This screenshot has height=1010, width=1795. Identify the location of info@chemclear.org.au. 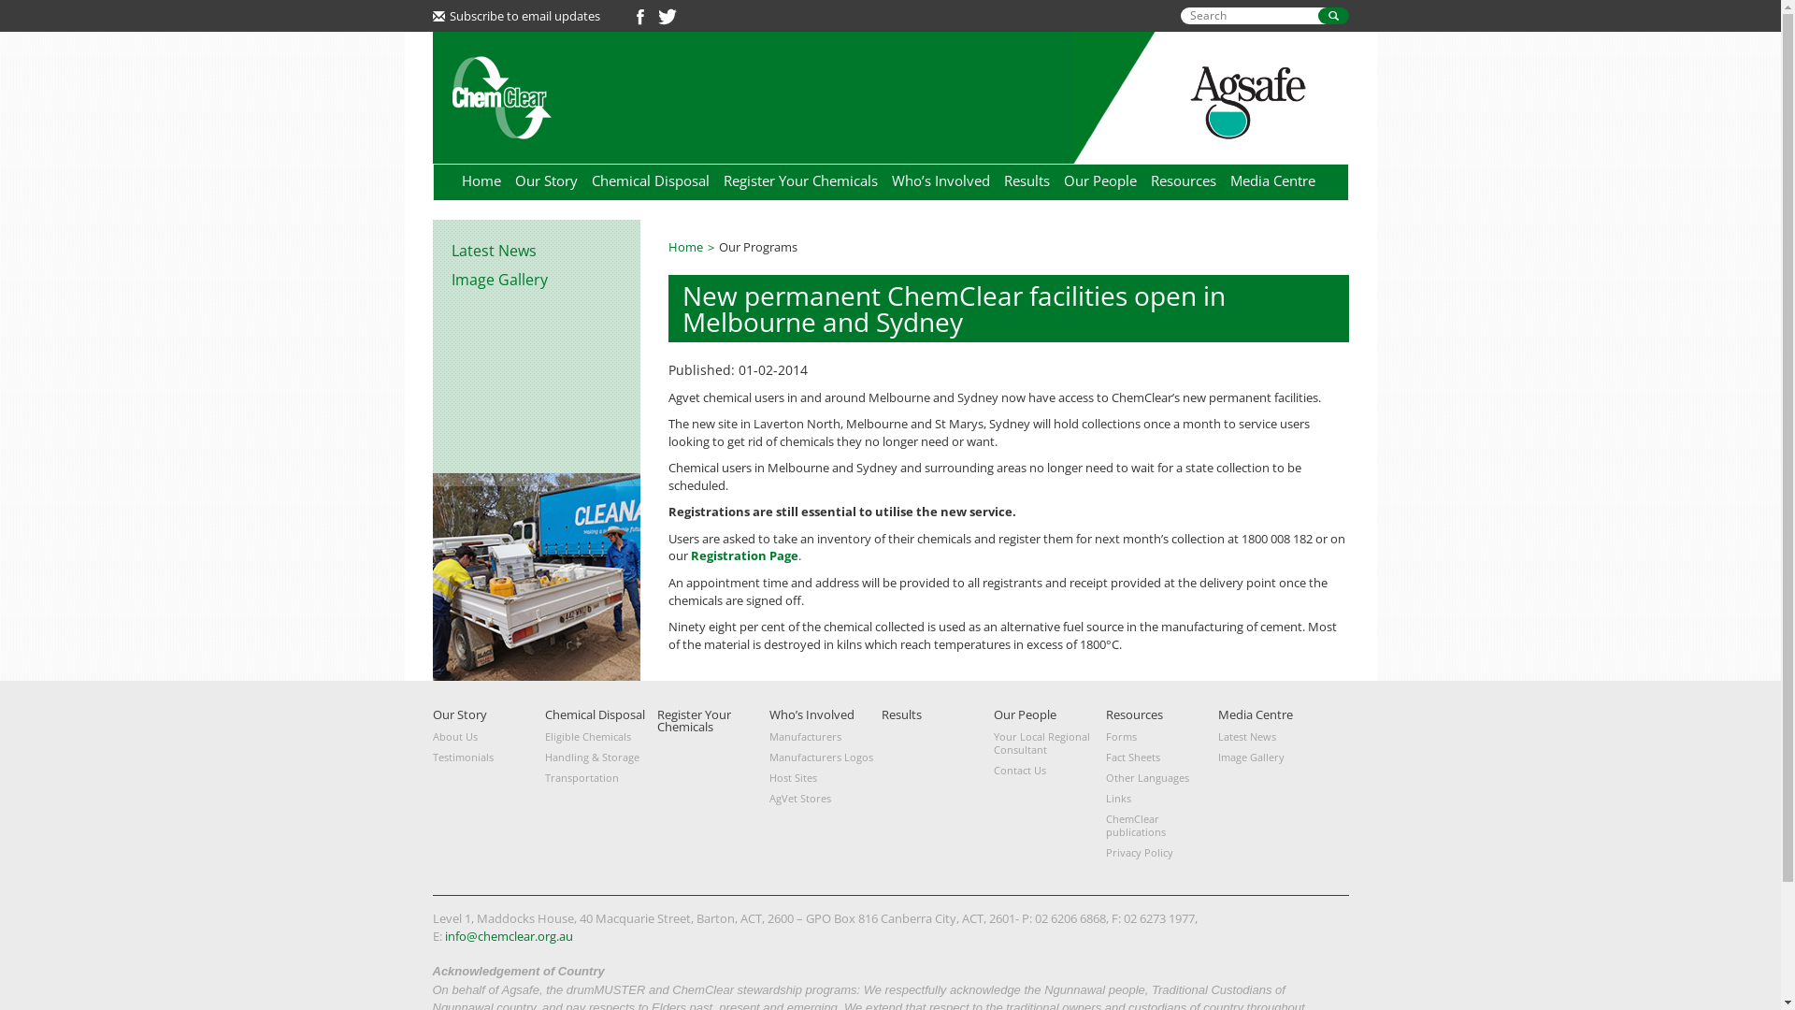
(509, 936).